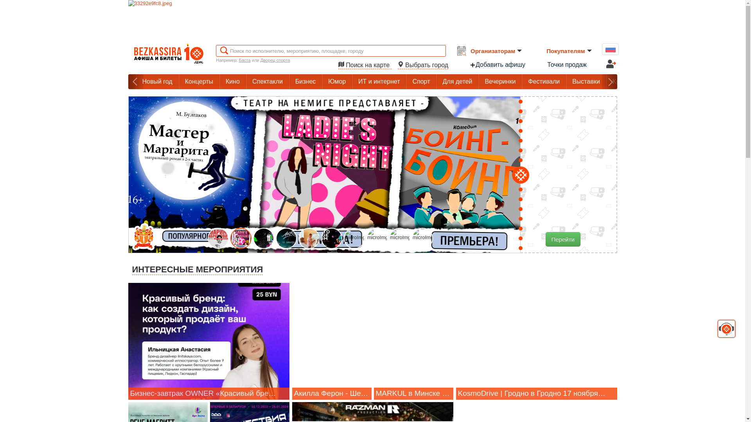  What do you see at coordinates (8, 5) in the screenshot?
I see `0` at bounding box center [8, 5].